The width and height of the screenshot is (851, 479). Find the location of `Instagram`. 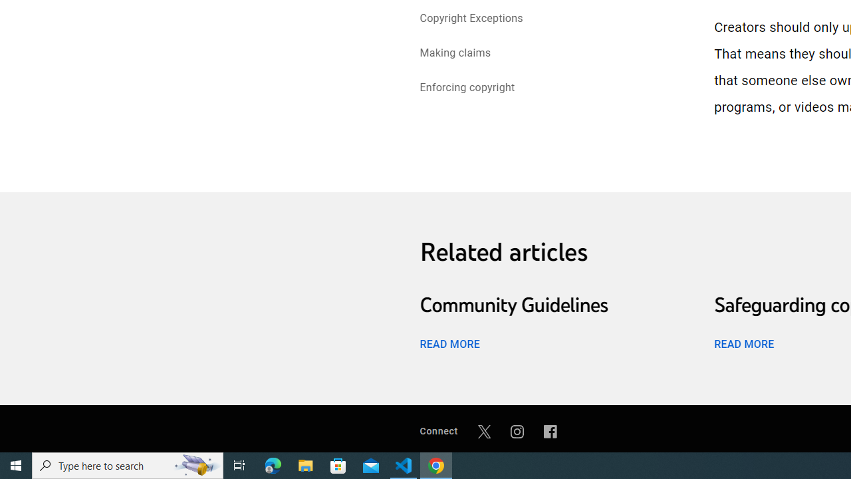

Instagram is located at coordinates (517, 431).